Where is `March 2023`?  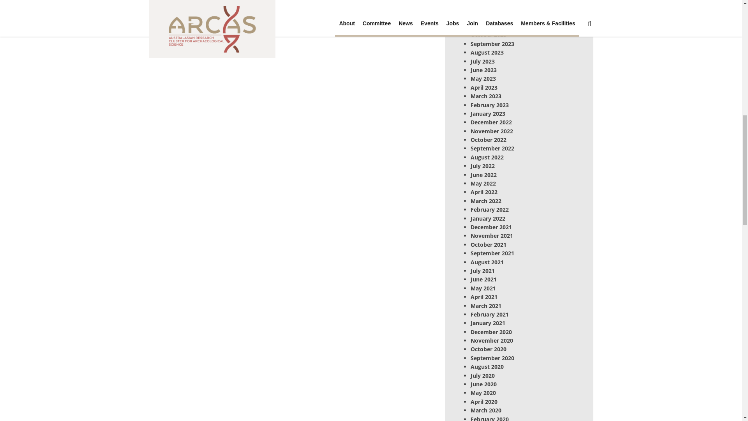
March 2023 is located at coordinates (485, 96).